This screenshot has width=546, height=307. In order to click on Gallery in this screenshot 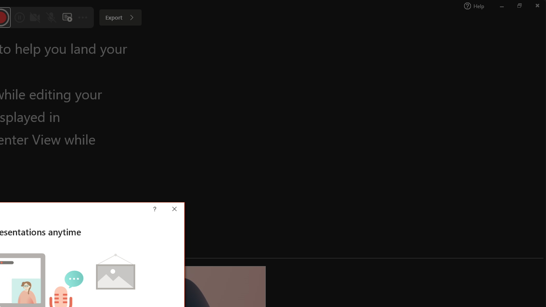, I will do `click(232, 43)`.